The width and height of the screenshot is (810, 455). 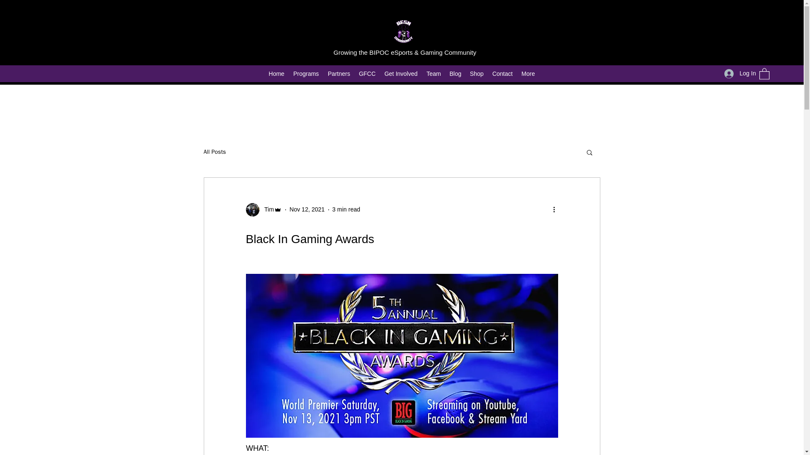 I want to click on Team, so click(x=433, y=73).